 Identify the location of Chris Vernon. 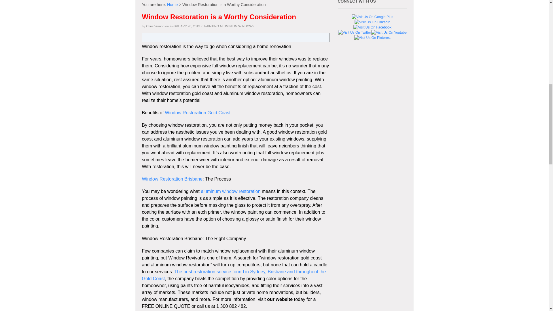
(155, 26).